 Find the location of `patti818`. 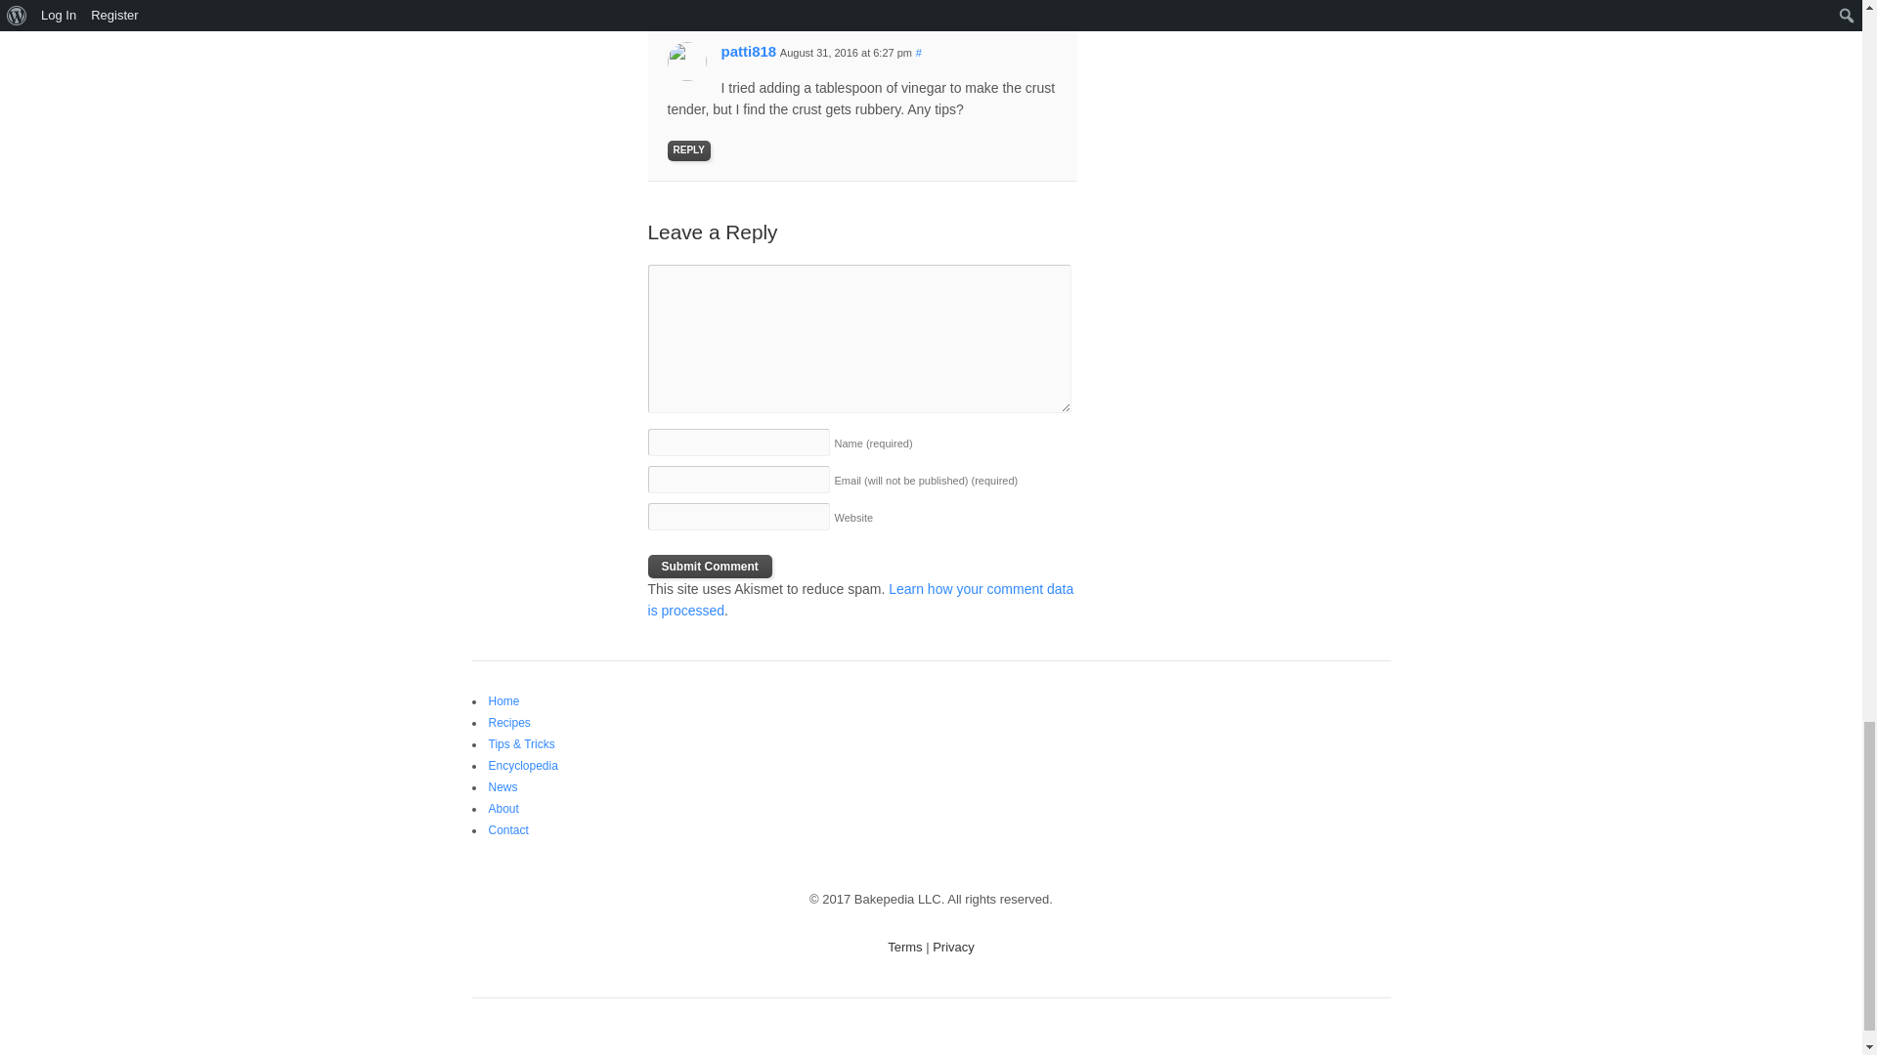

patti818 is located at coordinates (749, 51).